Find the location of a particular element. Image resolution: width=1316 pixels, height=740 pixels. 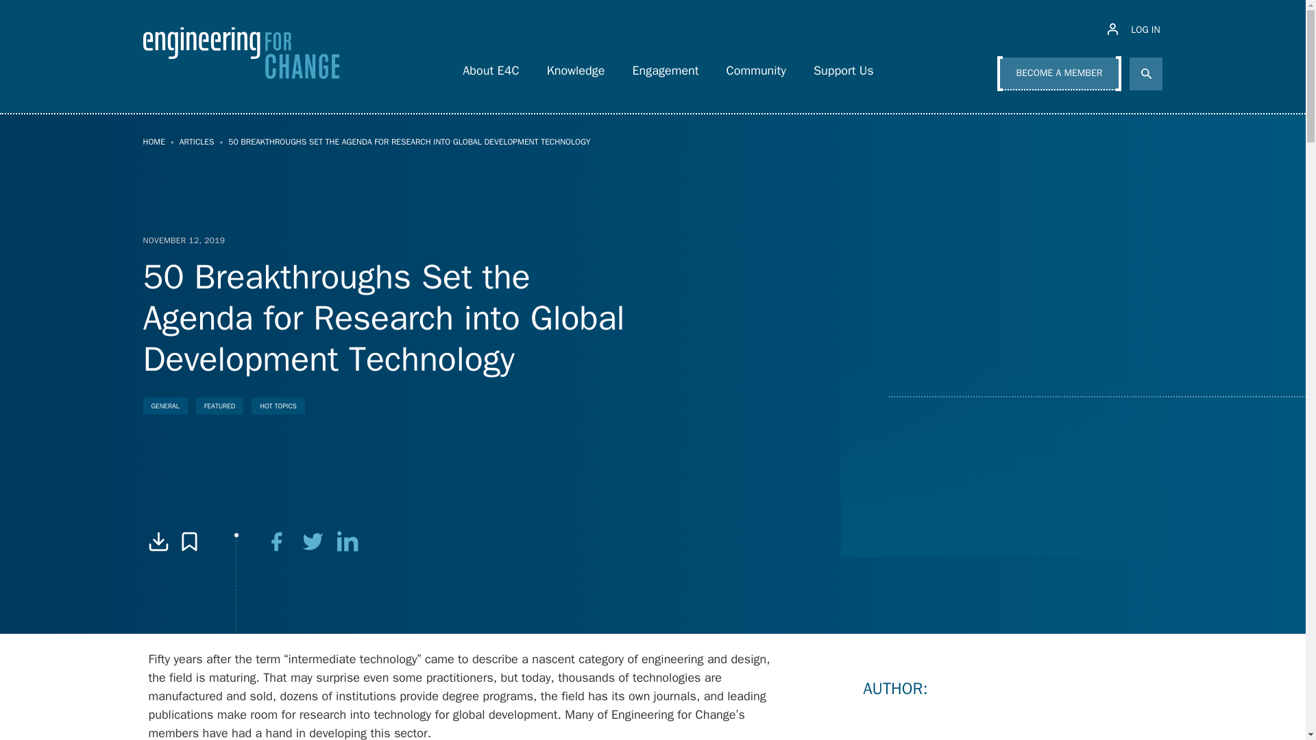

Log in to bookmark is located at coordinates (189, 541).